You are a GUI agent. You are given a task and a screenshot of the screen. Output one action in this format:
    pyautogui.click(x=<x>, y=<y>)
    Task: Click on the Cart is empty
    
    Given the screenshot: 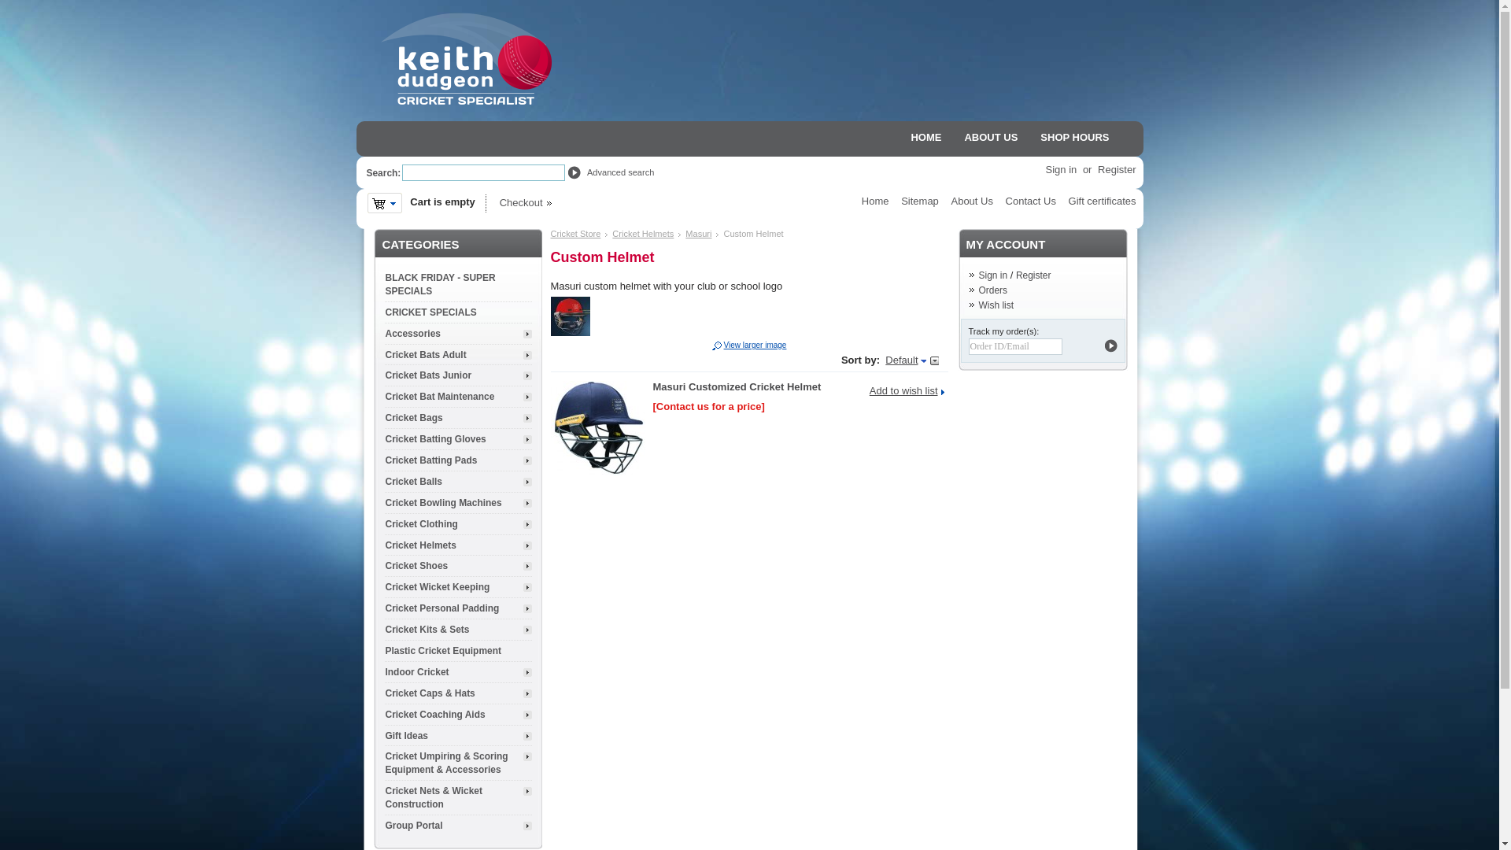 What is the action you would take?
    pyautogui.click(x=384, y=203)
    